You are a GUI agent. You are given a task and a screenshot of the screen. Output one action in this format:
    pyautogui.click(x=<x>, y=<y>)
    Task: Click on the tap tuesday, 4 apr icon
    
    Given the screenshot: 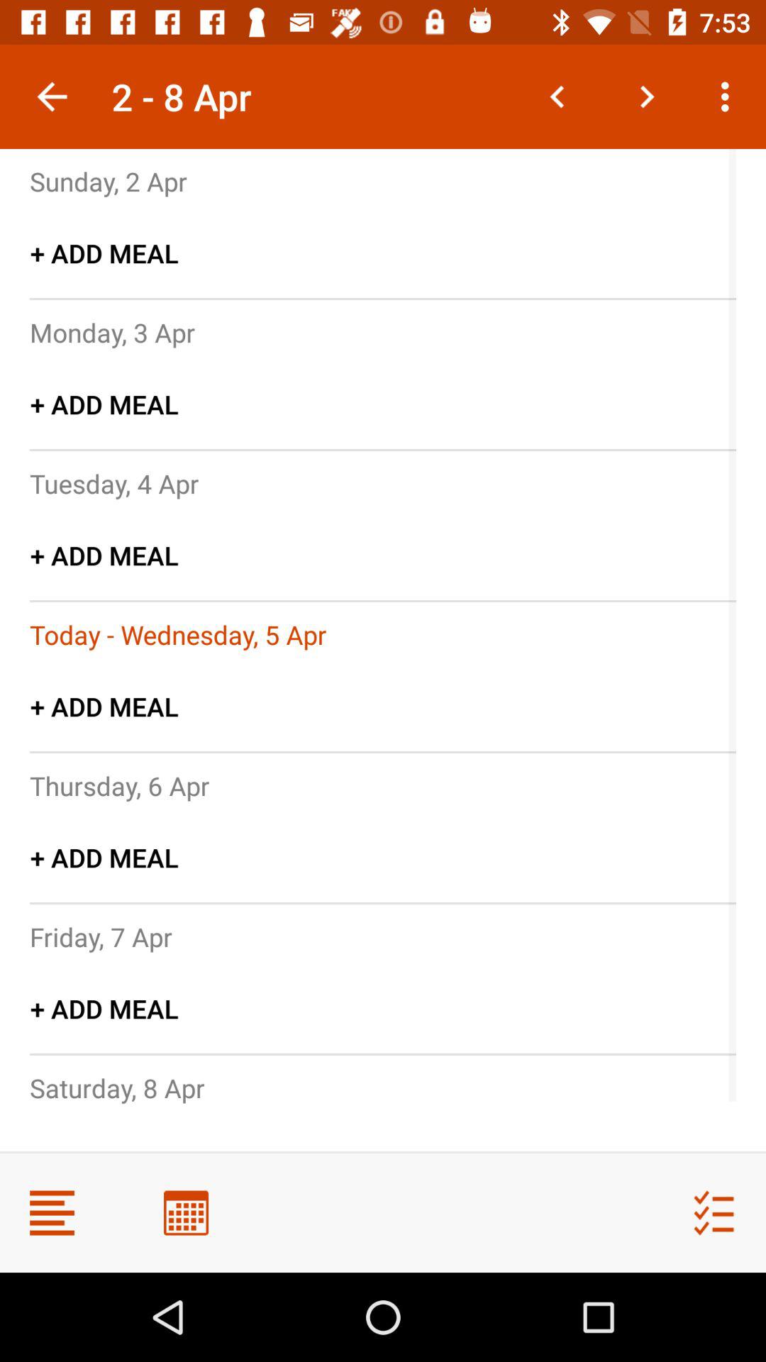 What is the action you would take?
    pyautogui.click(x=114, y=483)
    